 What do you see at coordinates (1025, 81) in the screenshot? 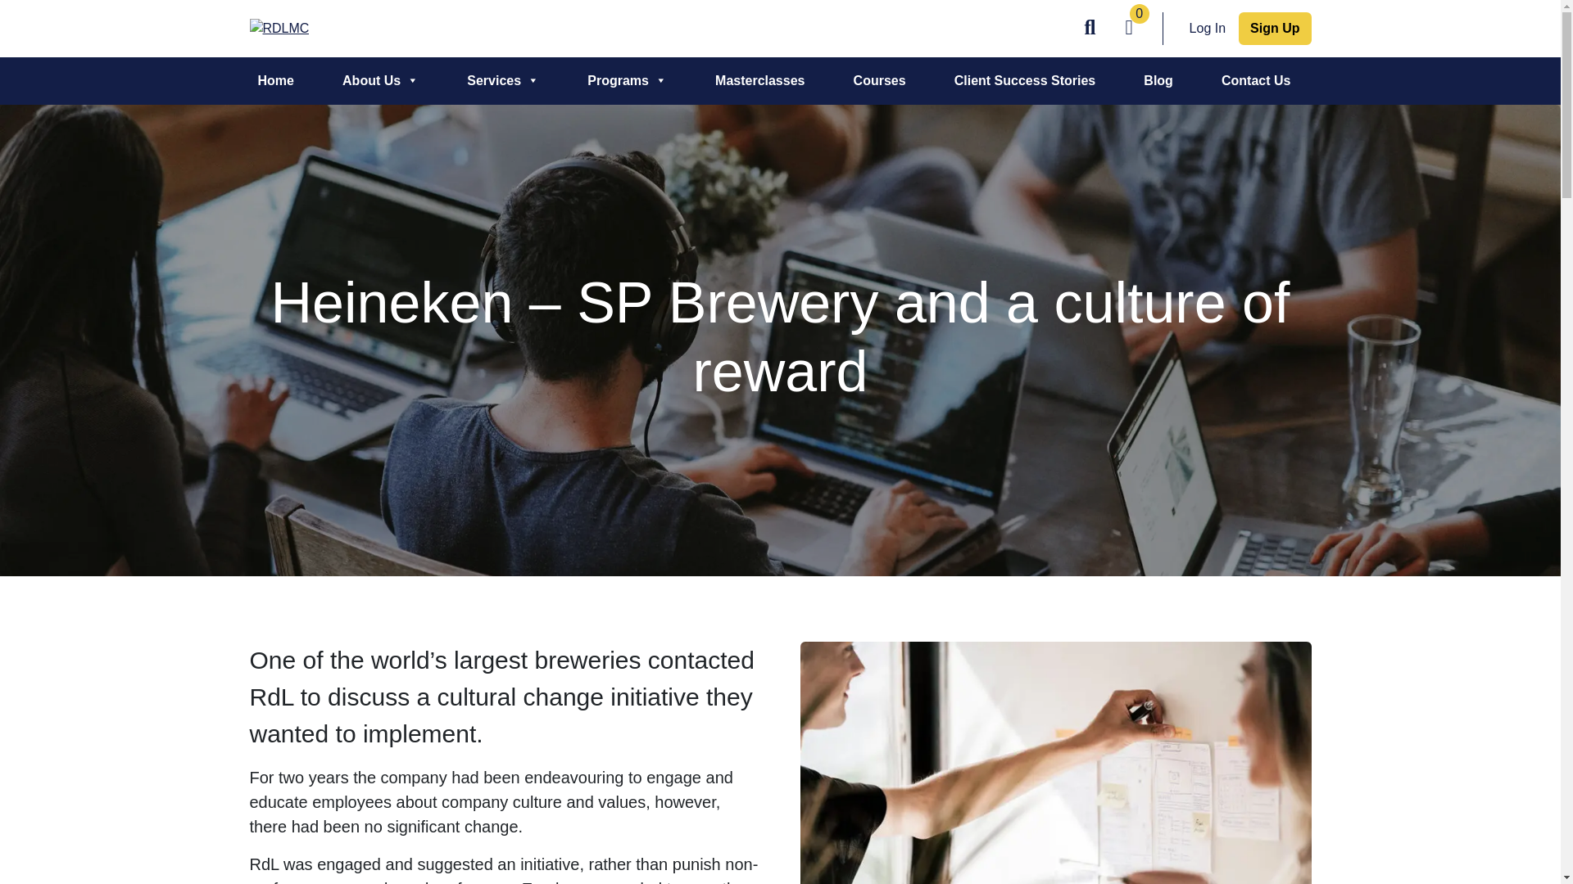
I see `Client Success Stories` at bounding box center [1025, 81].